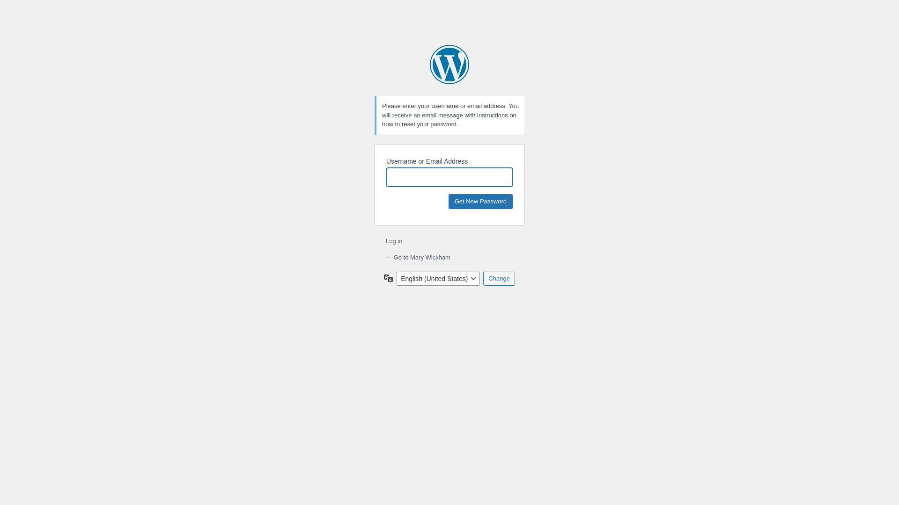 This screenshot has height=505, width=899. What do you see at coordinates (394, 241) in the screenshot?
I see `Log in` at bounding box center [394, 241].